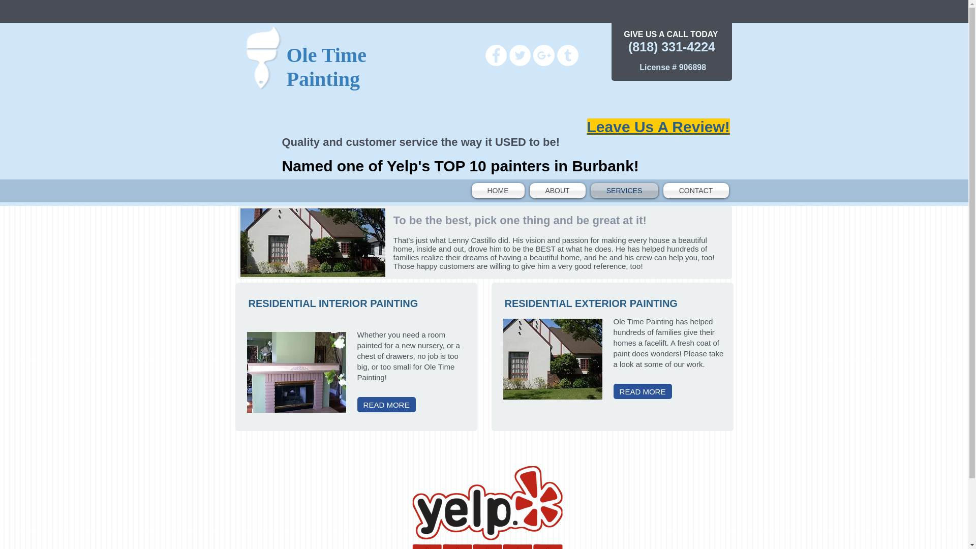 This screenshot has height=549, width=976. Describe the element at coordinates (499, 190) in the screenshot. I see `HOME` at that location.